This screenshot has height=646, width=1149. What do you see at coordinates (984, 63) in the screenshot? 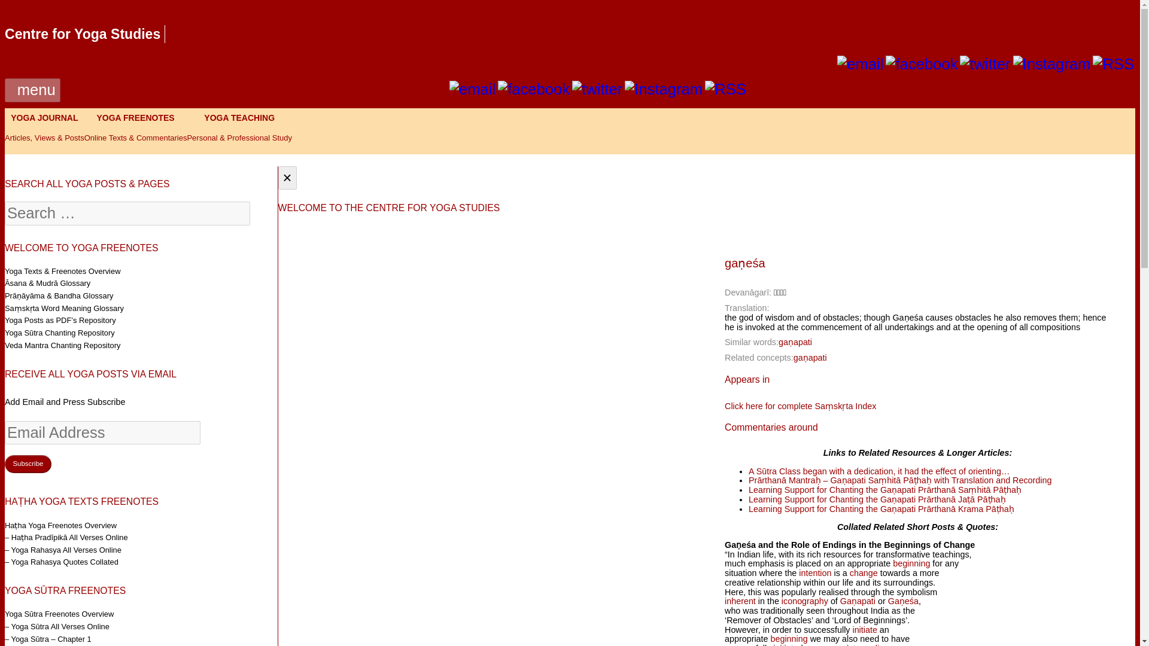
I see `twitter` at bounding box center [984, 63].